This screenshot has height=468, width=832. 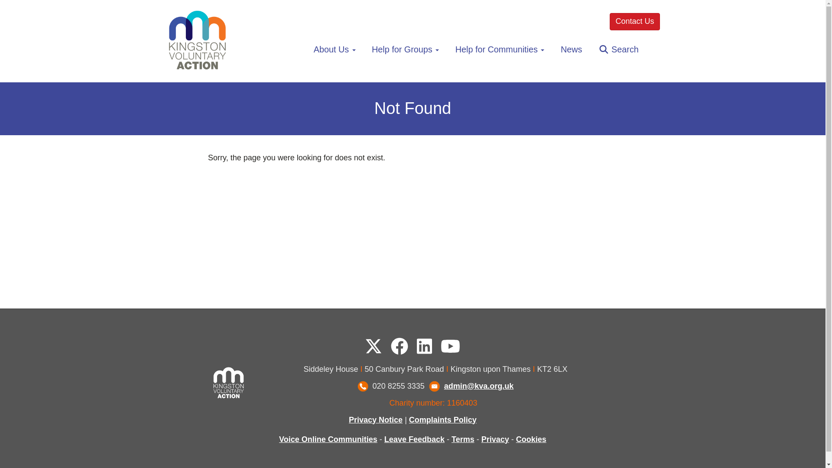 I want to click on News, so click(x=571, y=49).